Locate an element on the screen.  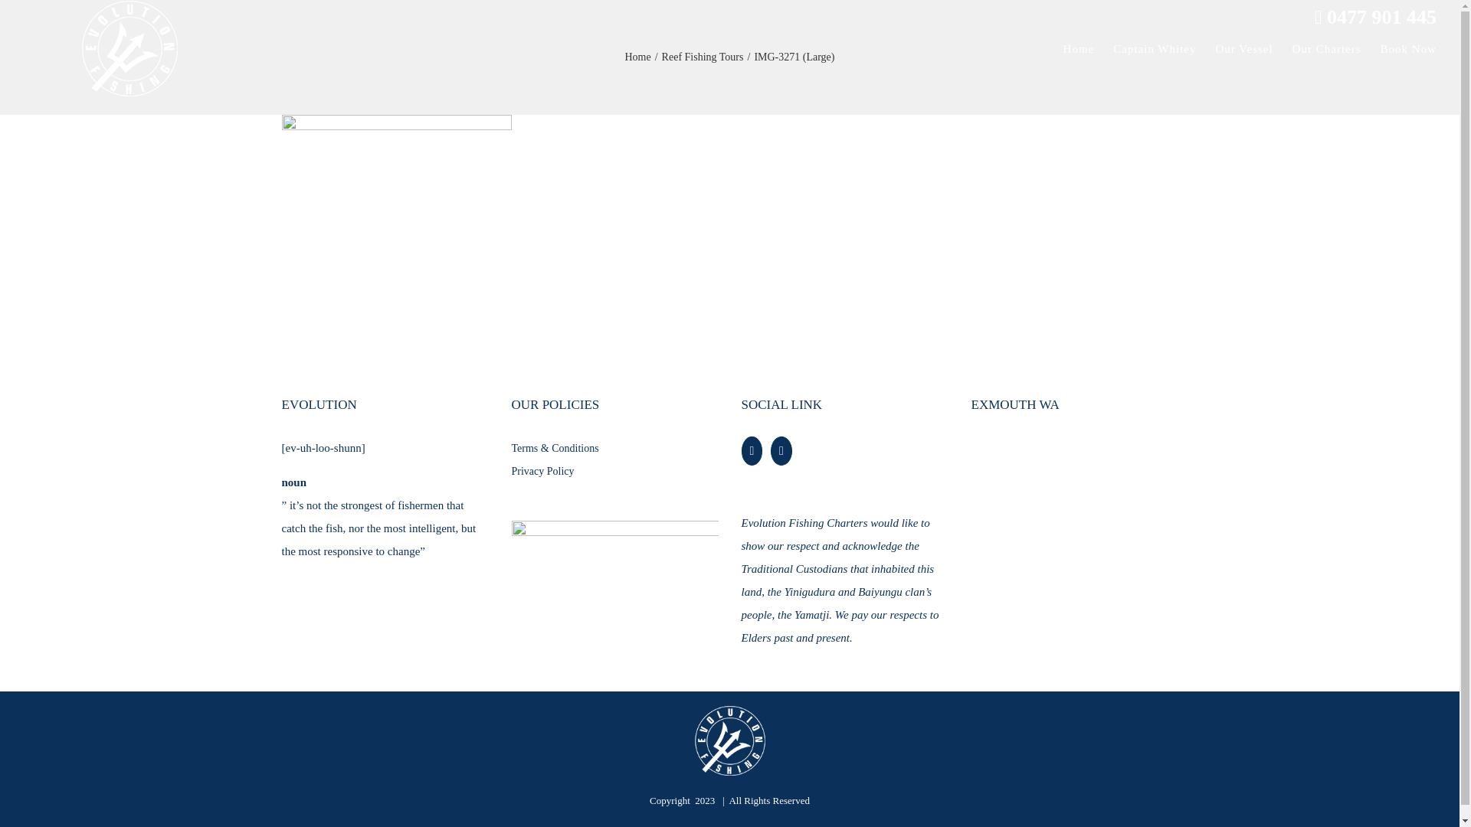
Home is located at coordinates (638, 57).